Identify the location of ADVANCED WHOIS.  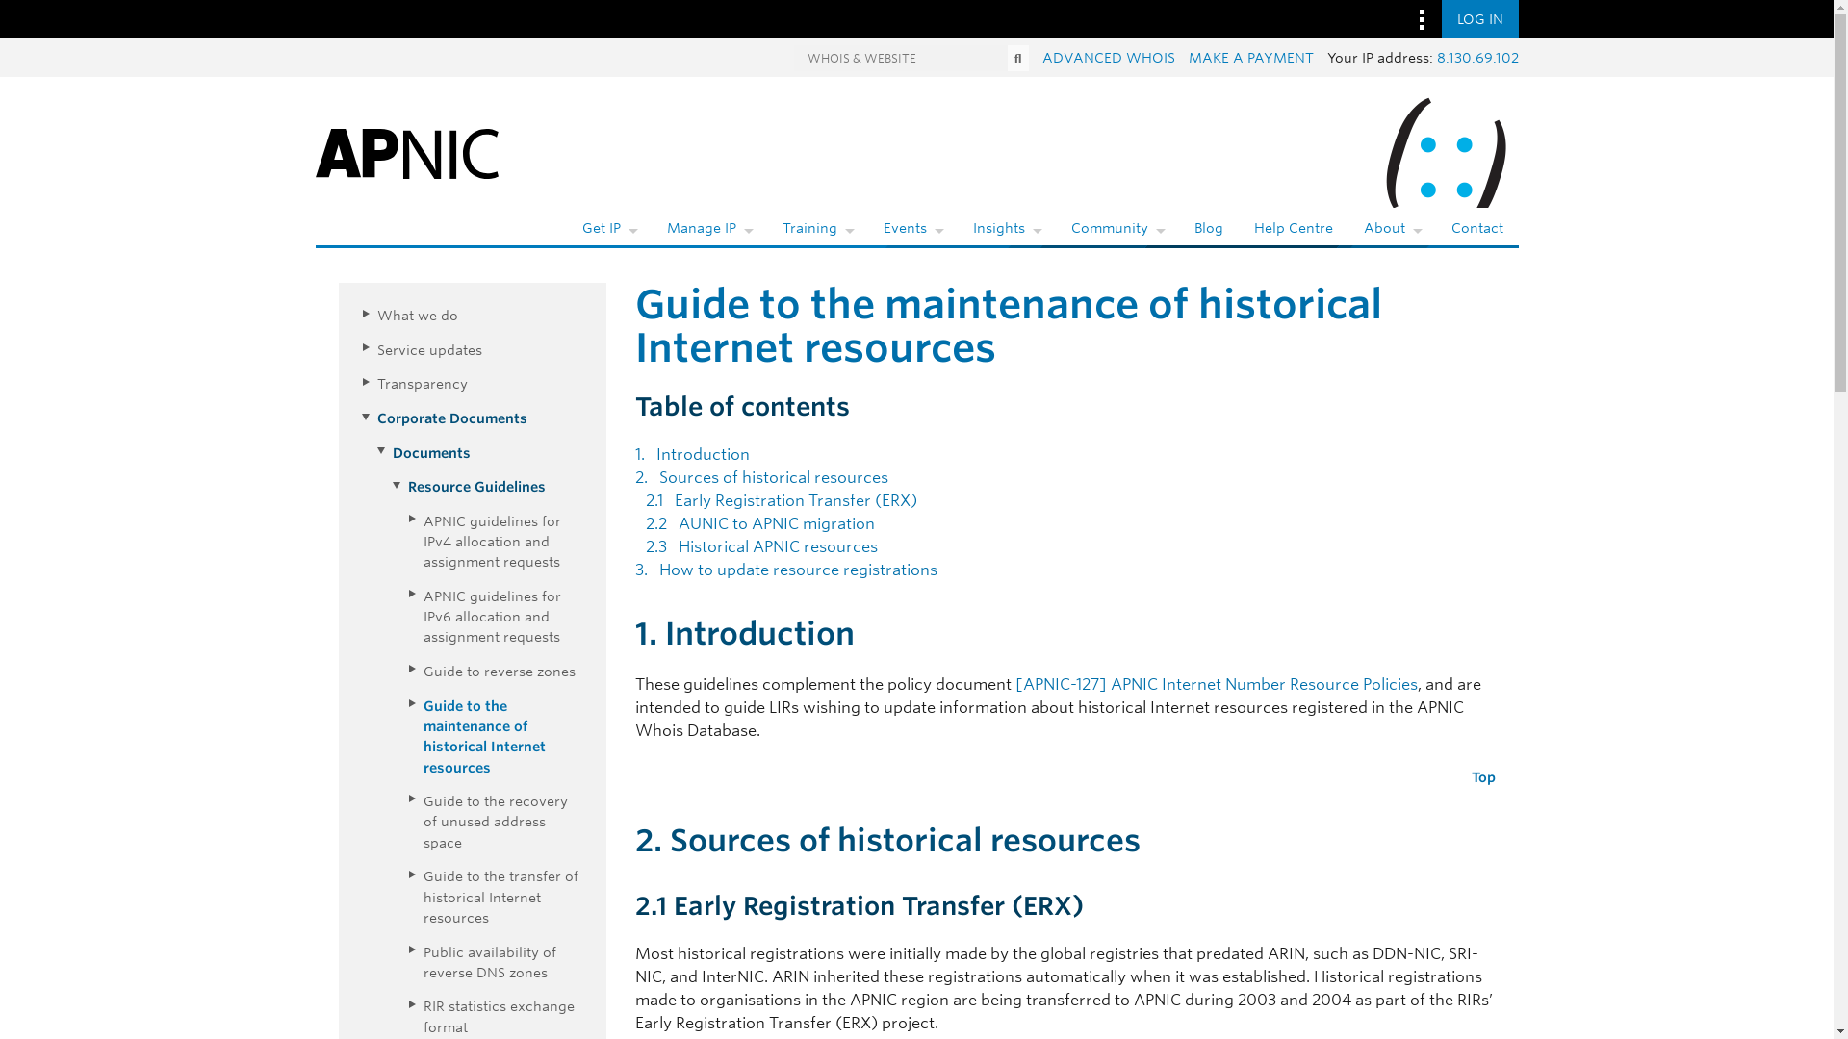
(1107, 58).